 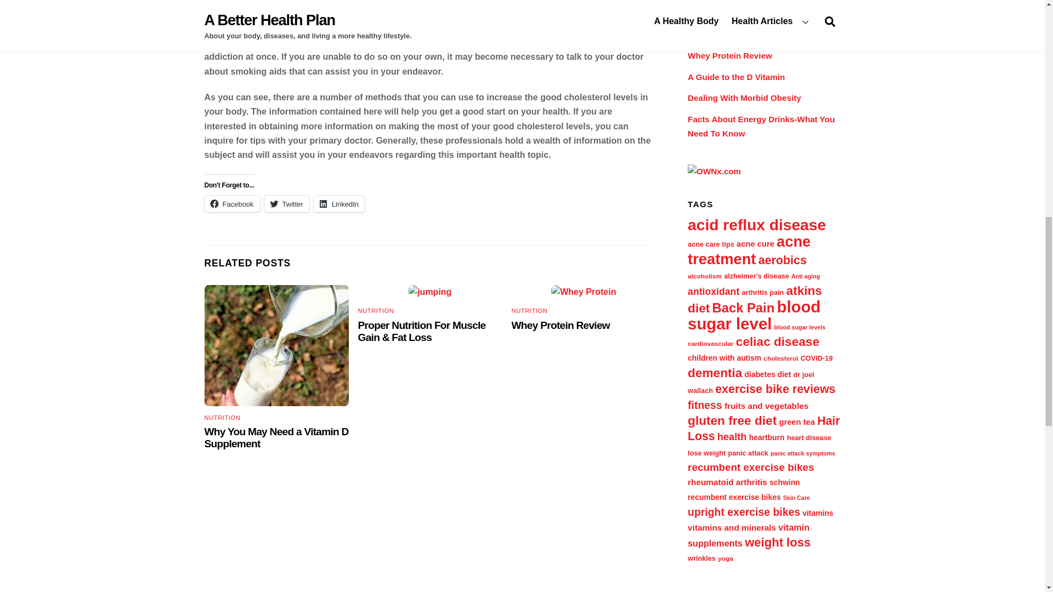 I want to click on Click to share on Facebook, so click(x=231, y=204).